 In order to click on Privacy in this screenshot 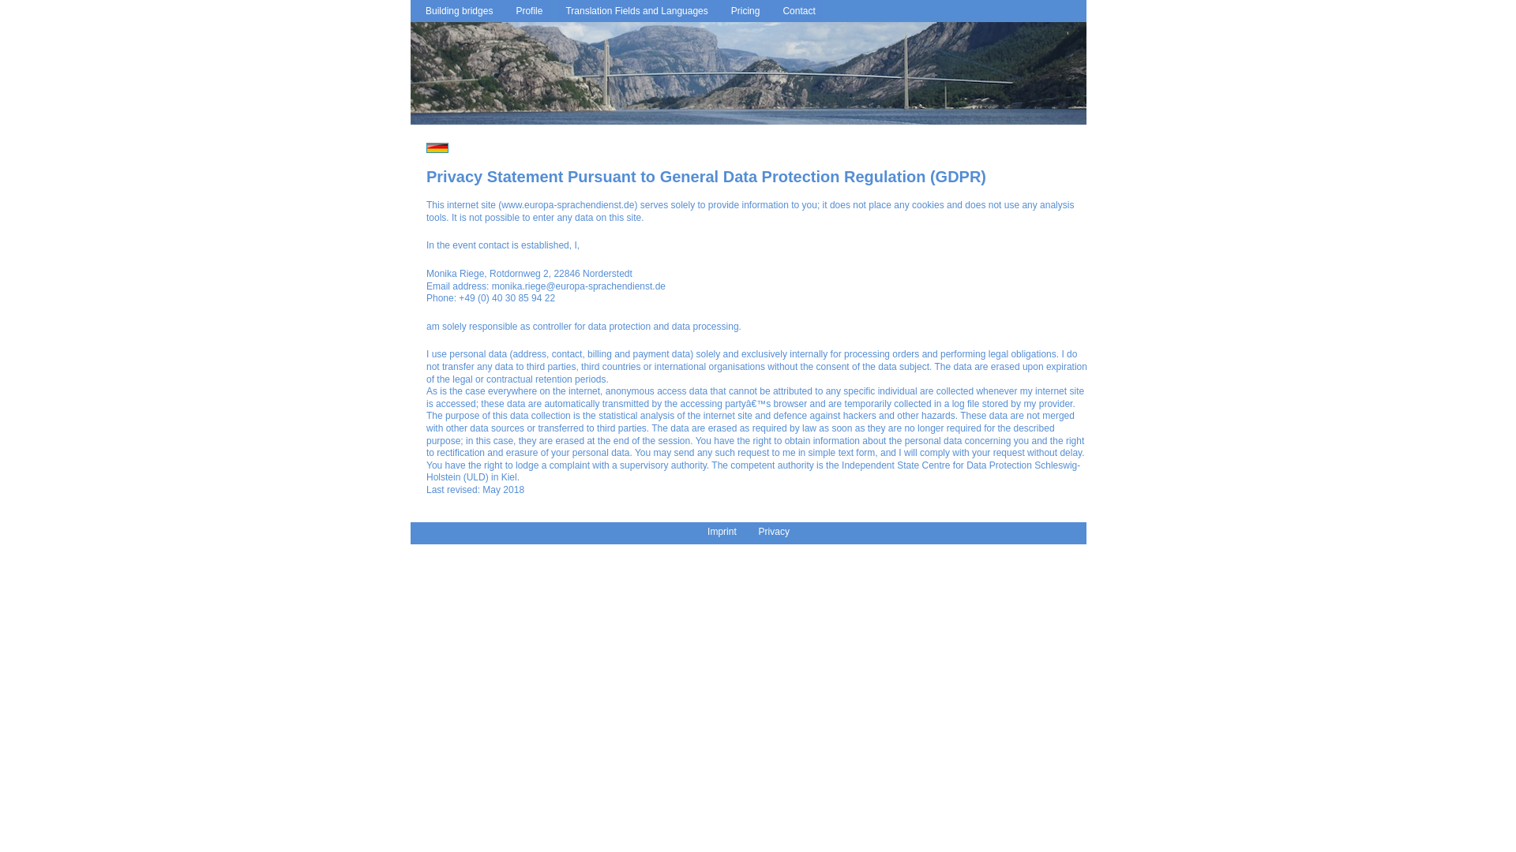, I will do `click(774, 532)`.